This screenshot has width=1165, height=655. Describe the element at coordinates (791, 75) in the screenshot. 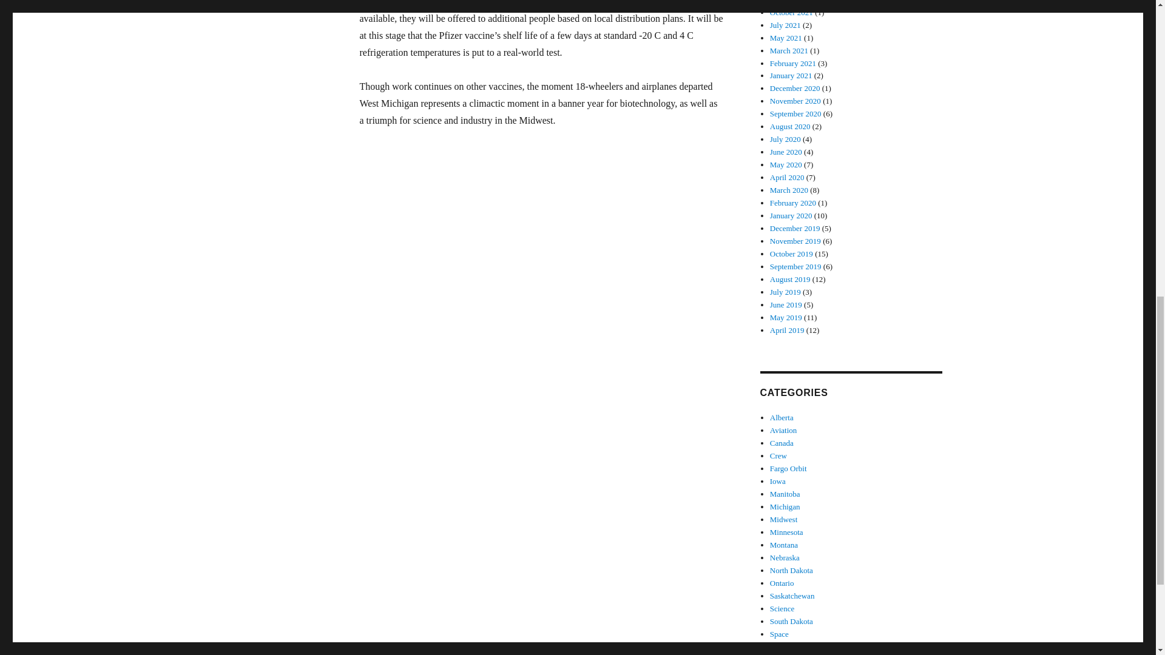

I see `January 2021` at that location.